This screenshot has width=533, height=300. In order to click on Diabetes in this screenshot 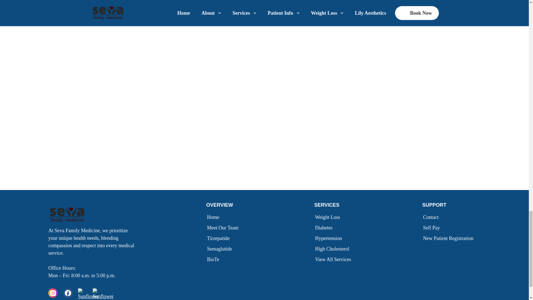, I will do `click(325, 227)`.